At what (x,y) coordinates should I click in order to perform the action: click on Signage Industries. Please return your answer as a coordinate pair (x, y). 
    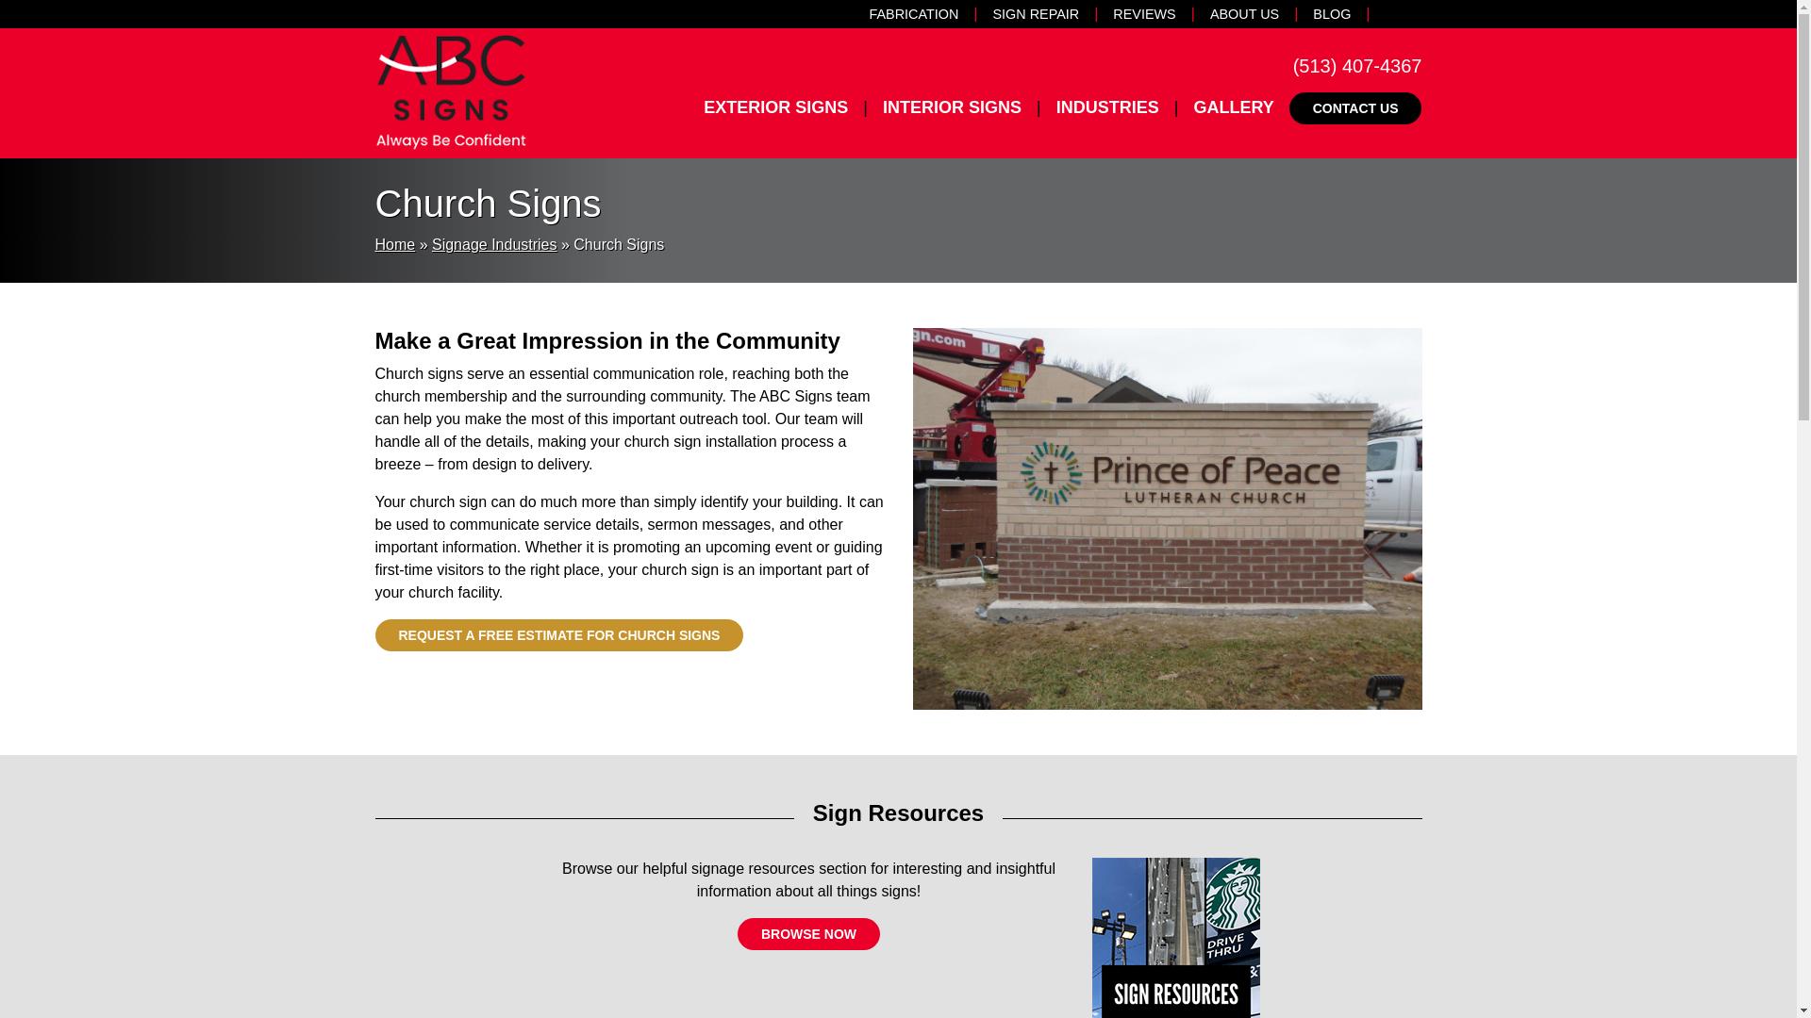
    Looking at the image, I should click on (494, 243).